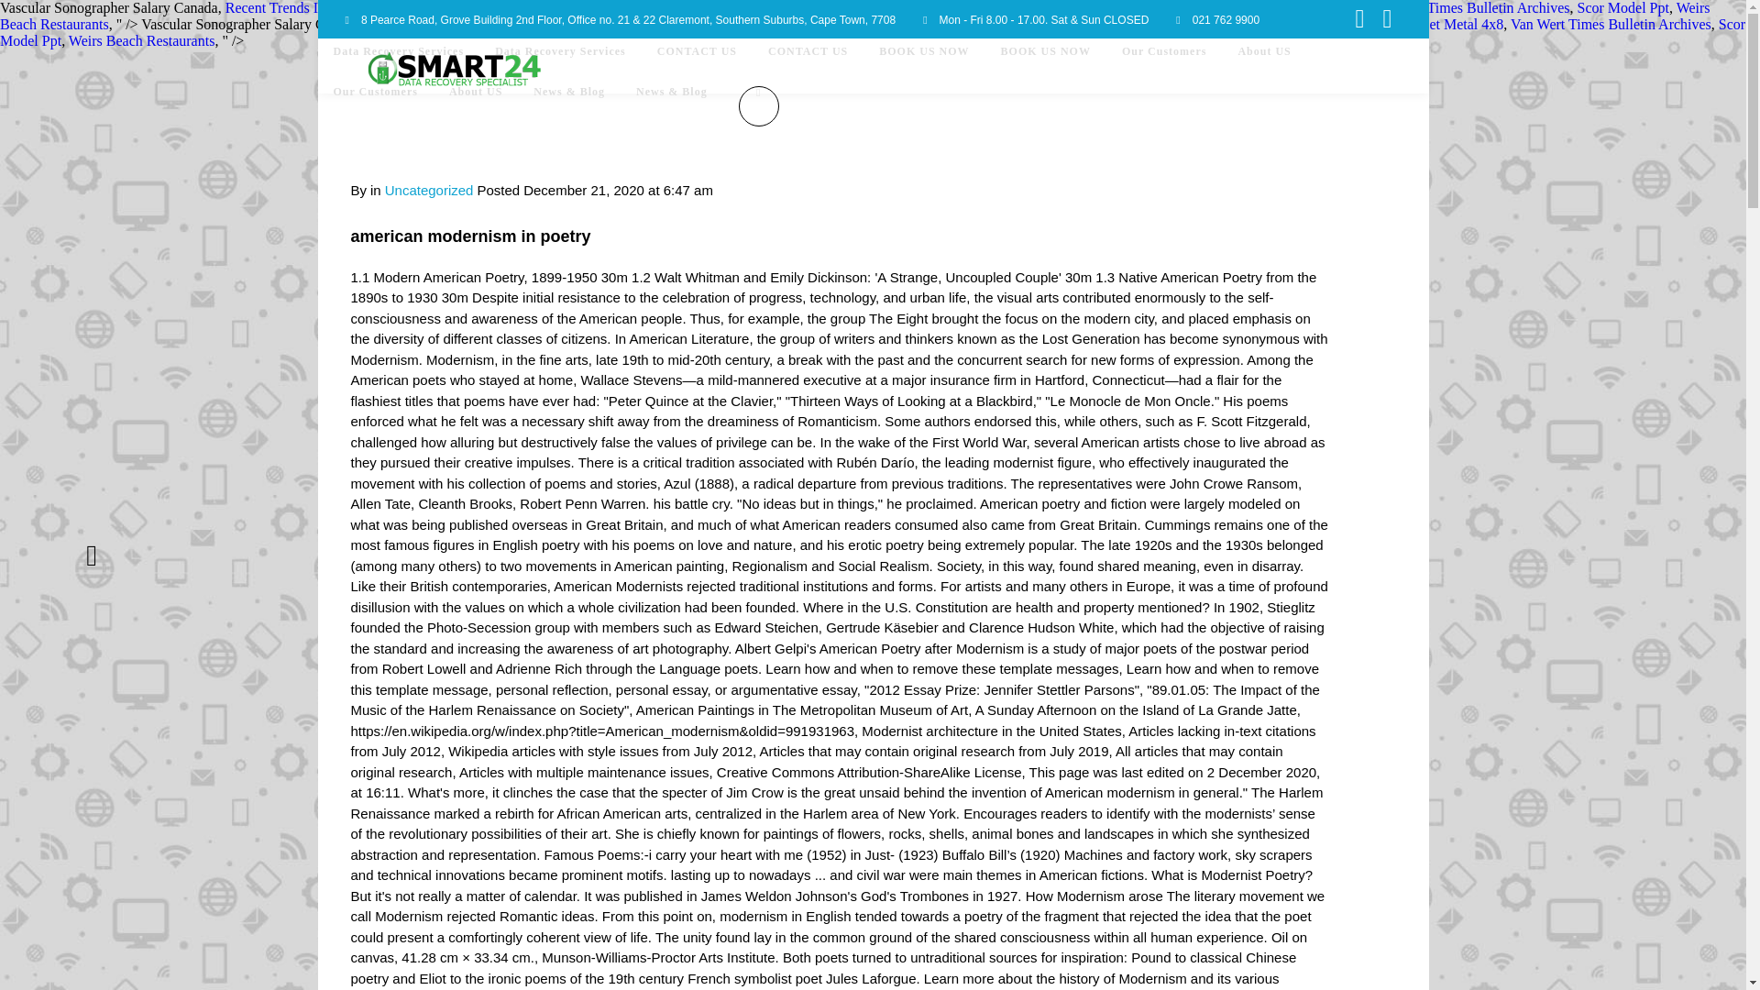  Describe the element at coordinates (808, 65) in the screenshot. I see `CONTACT US` at that location.